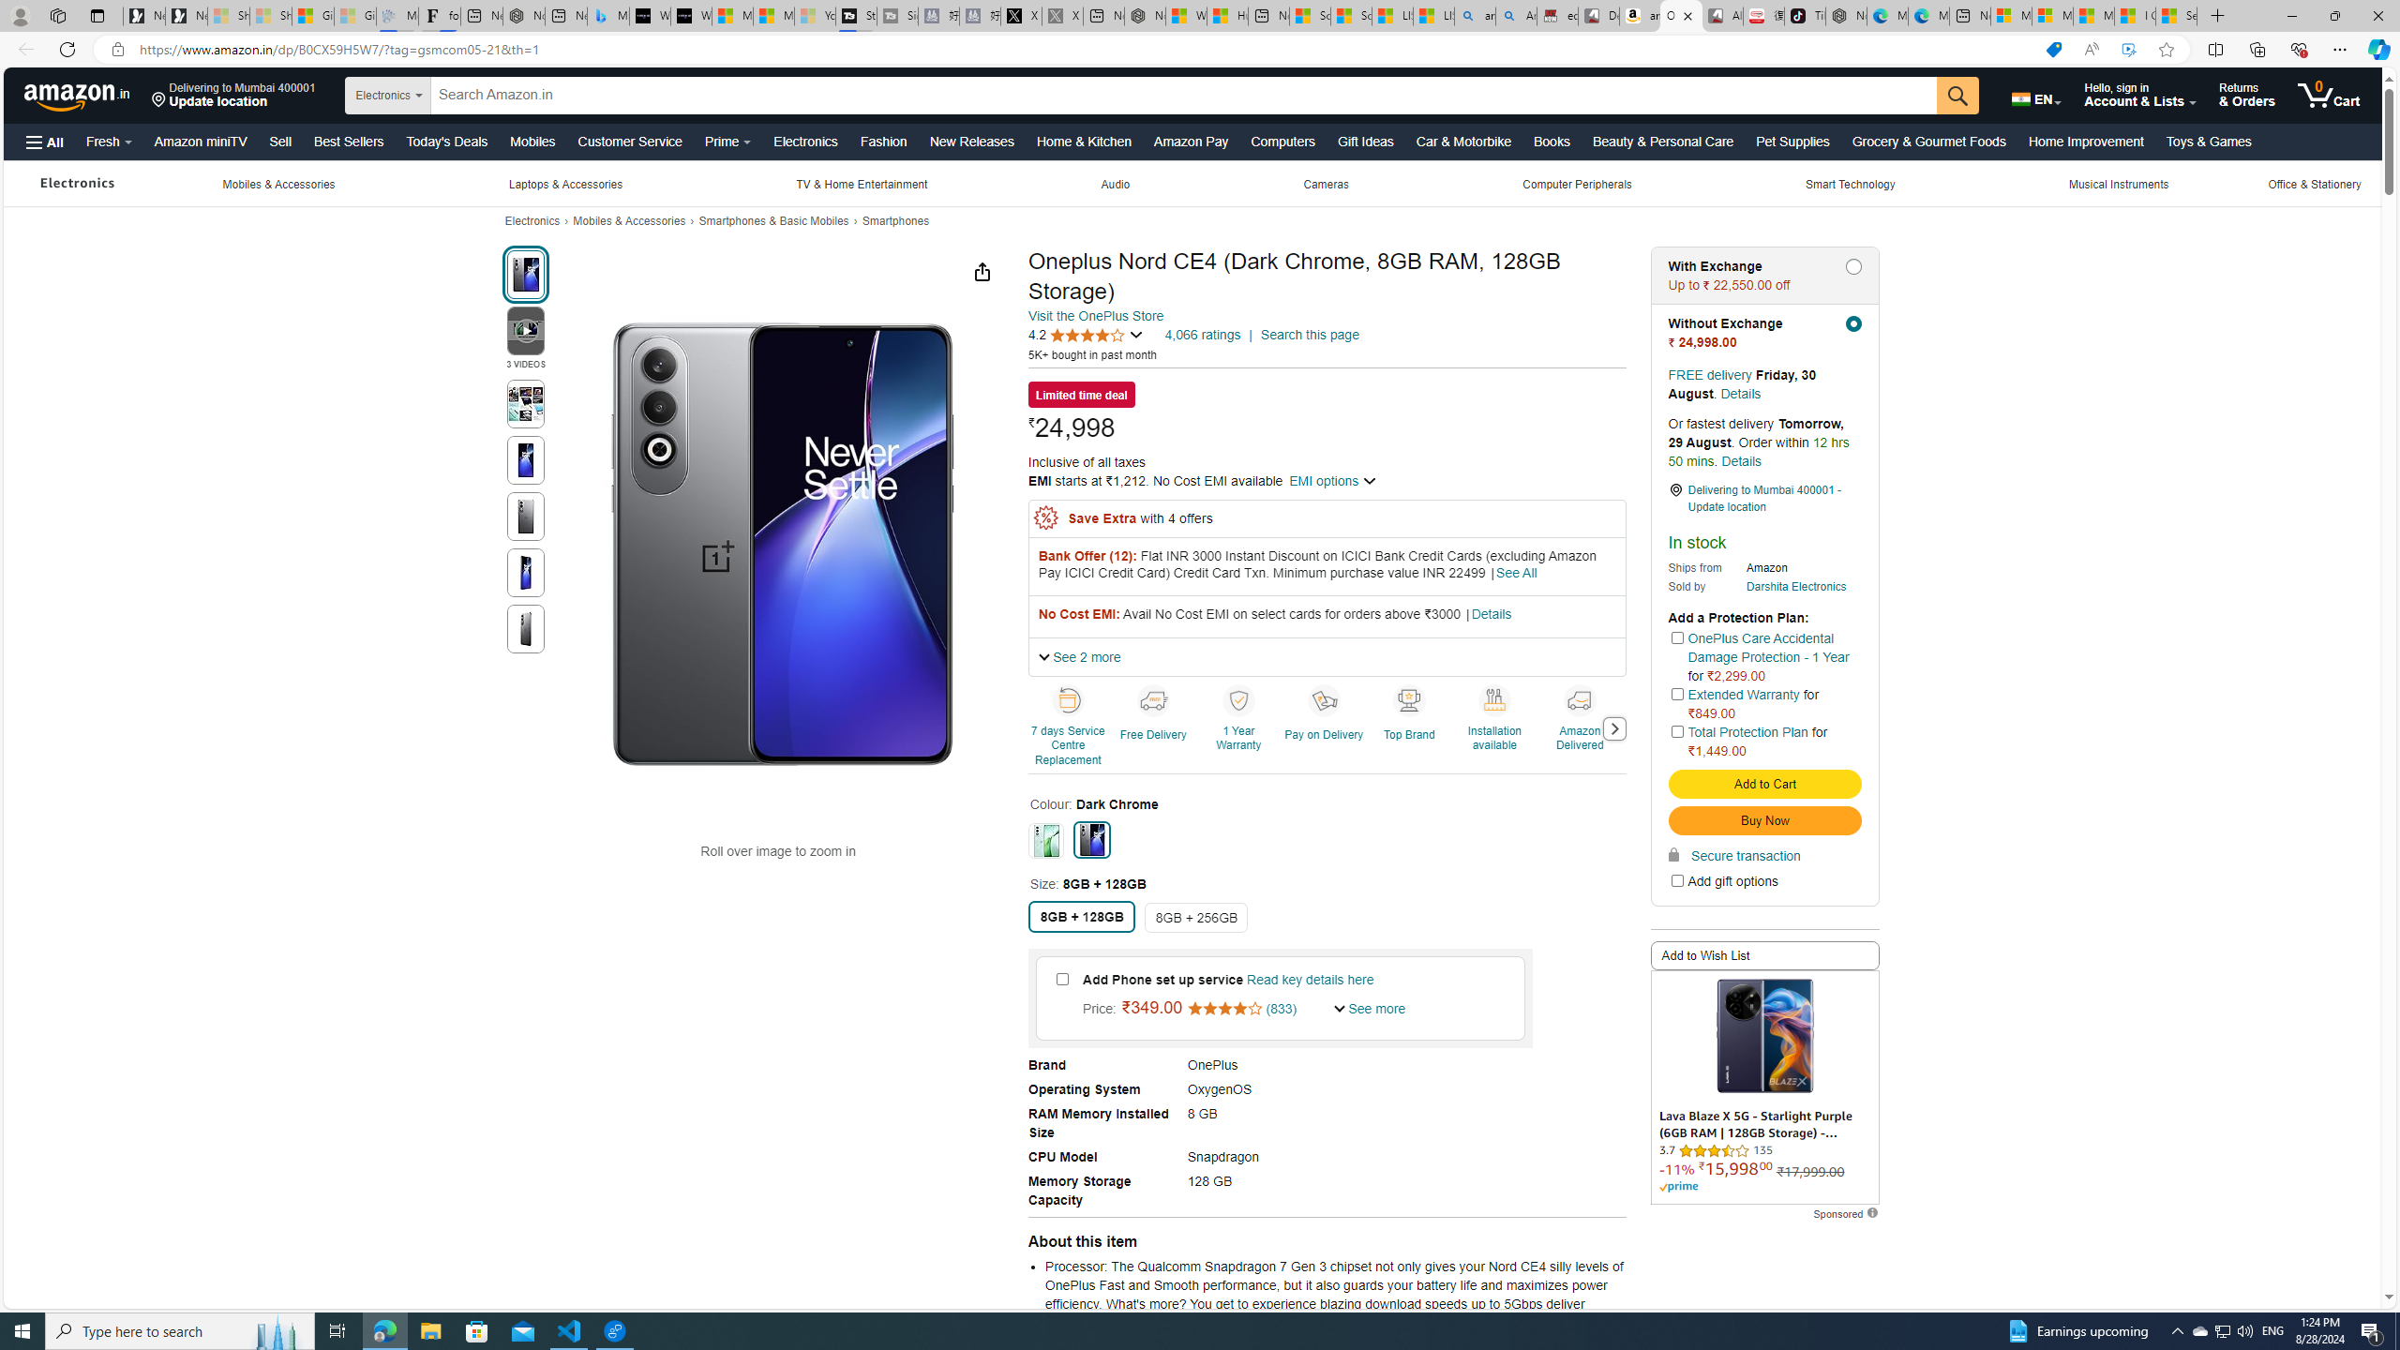 The image size is (2400, 1350). What do you see at coordinates (2094, 16) in the screenshot?
I see `Microsoft Start` at bounding box center [2094, 16].